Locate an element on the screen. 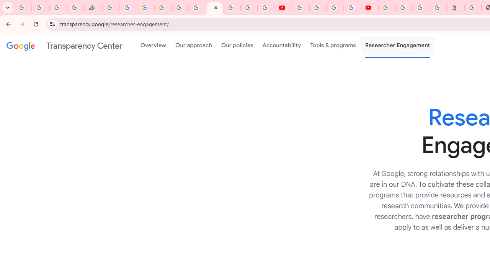 This screenshot has height=276, width=490. Privacy Checkup is located at coordinates (266, 8).